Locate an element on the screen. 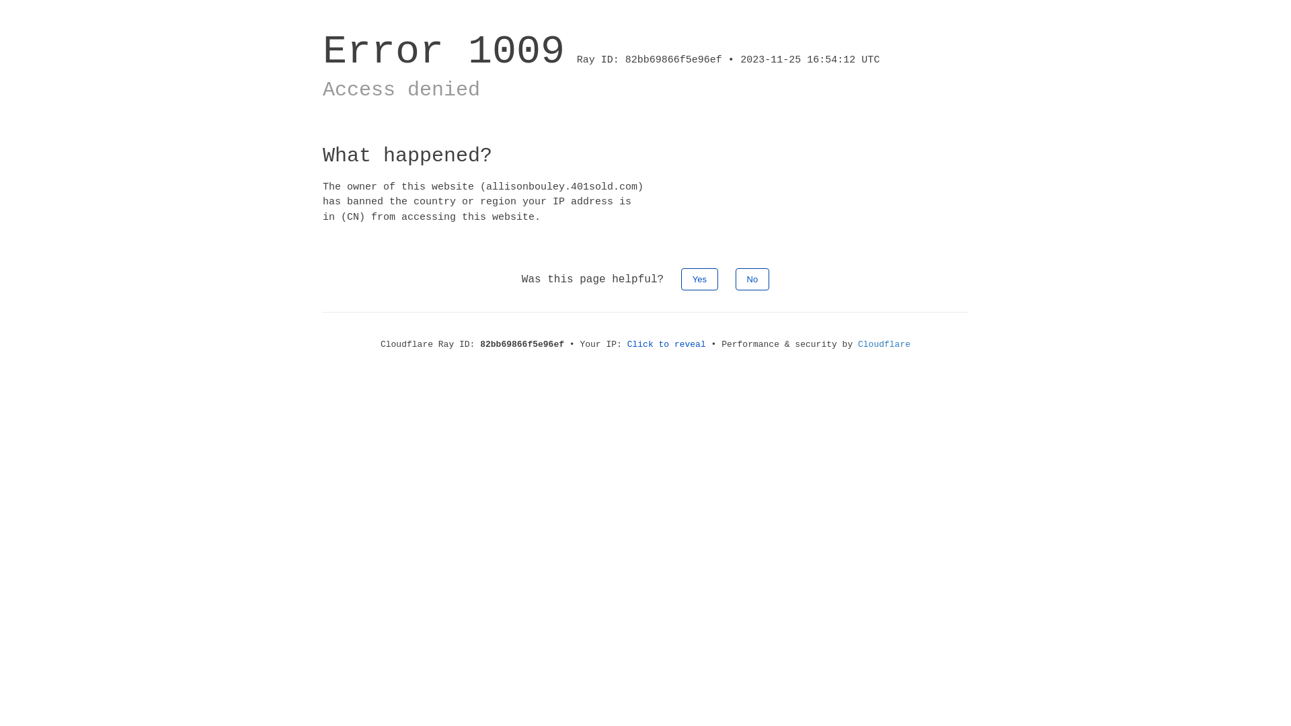  No is located at coordinates (753, 280).